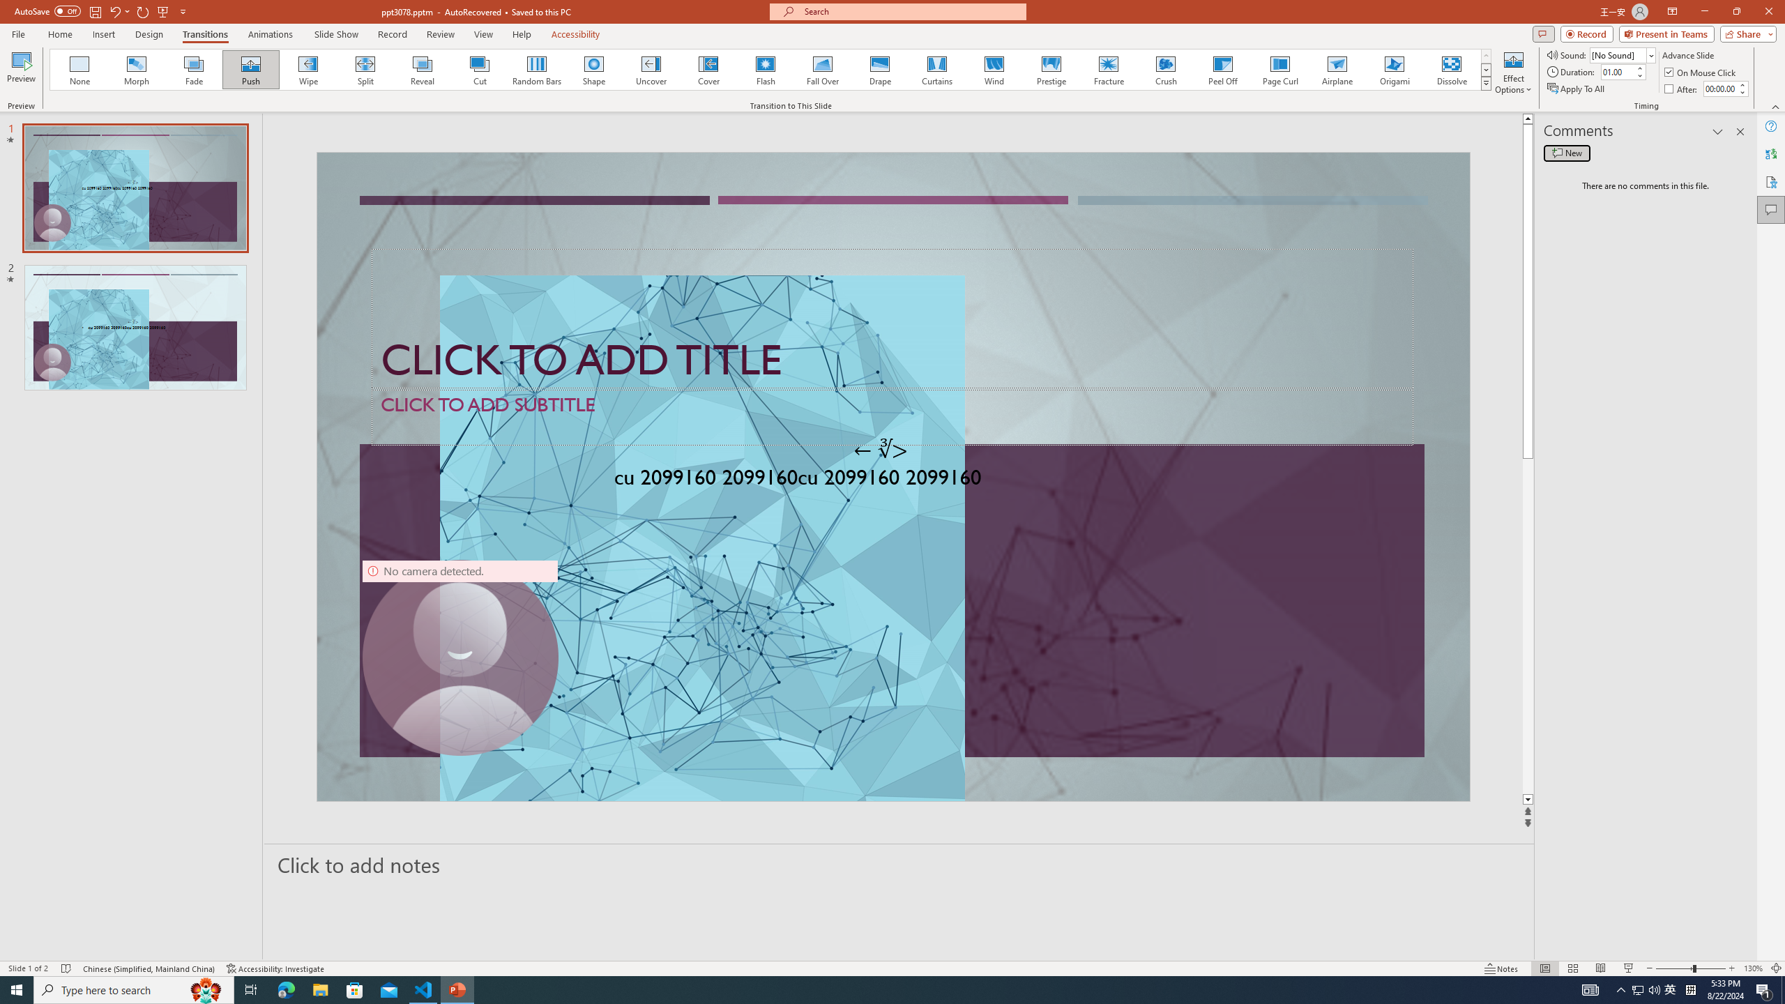 The image size is (1785, 1004). Describe the element at coordinates (1623, 54) in the screenshot. I see `Sound` at that location.